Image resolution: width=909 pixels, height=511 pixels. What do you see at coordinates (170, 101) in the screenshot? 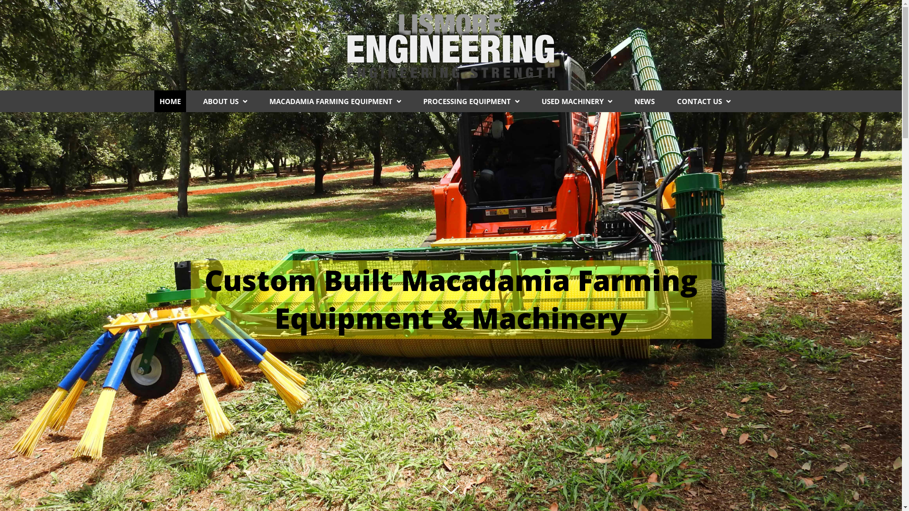
I see `HOME` at bounding box center [170, 101].